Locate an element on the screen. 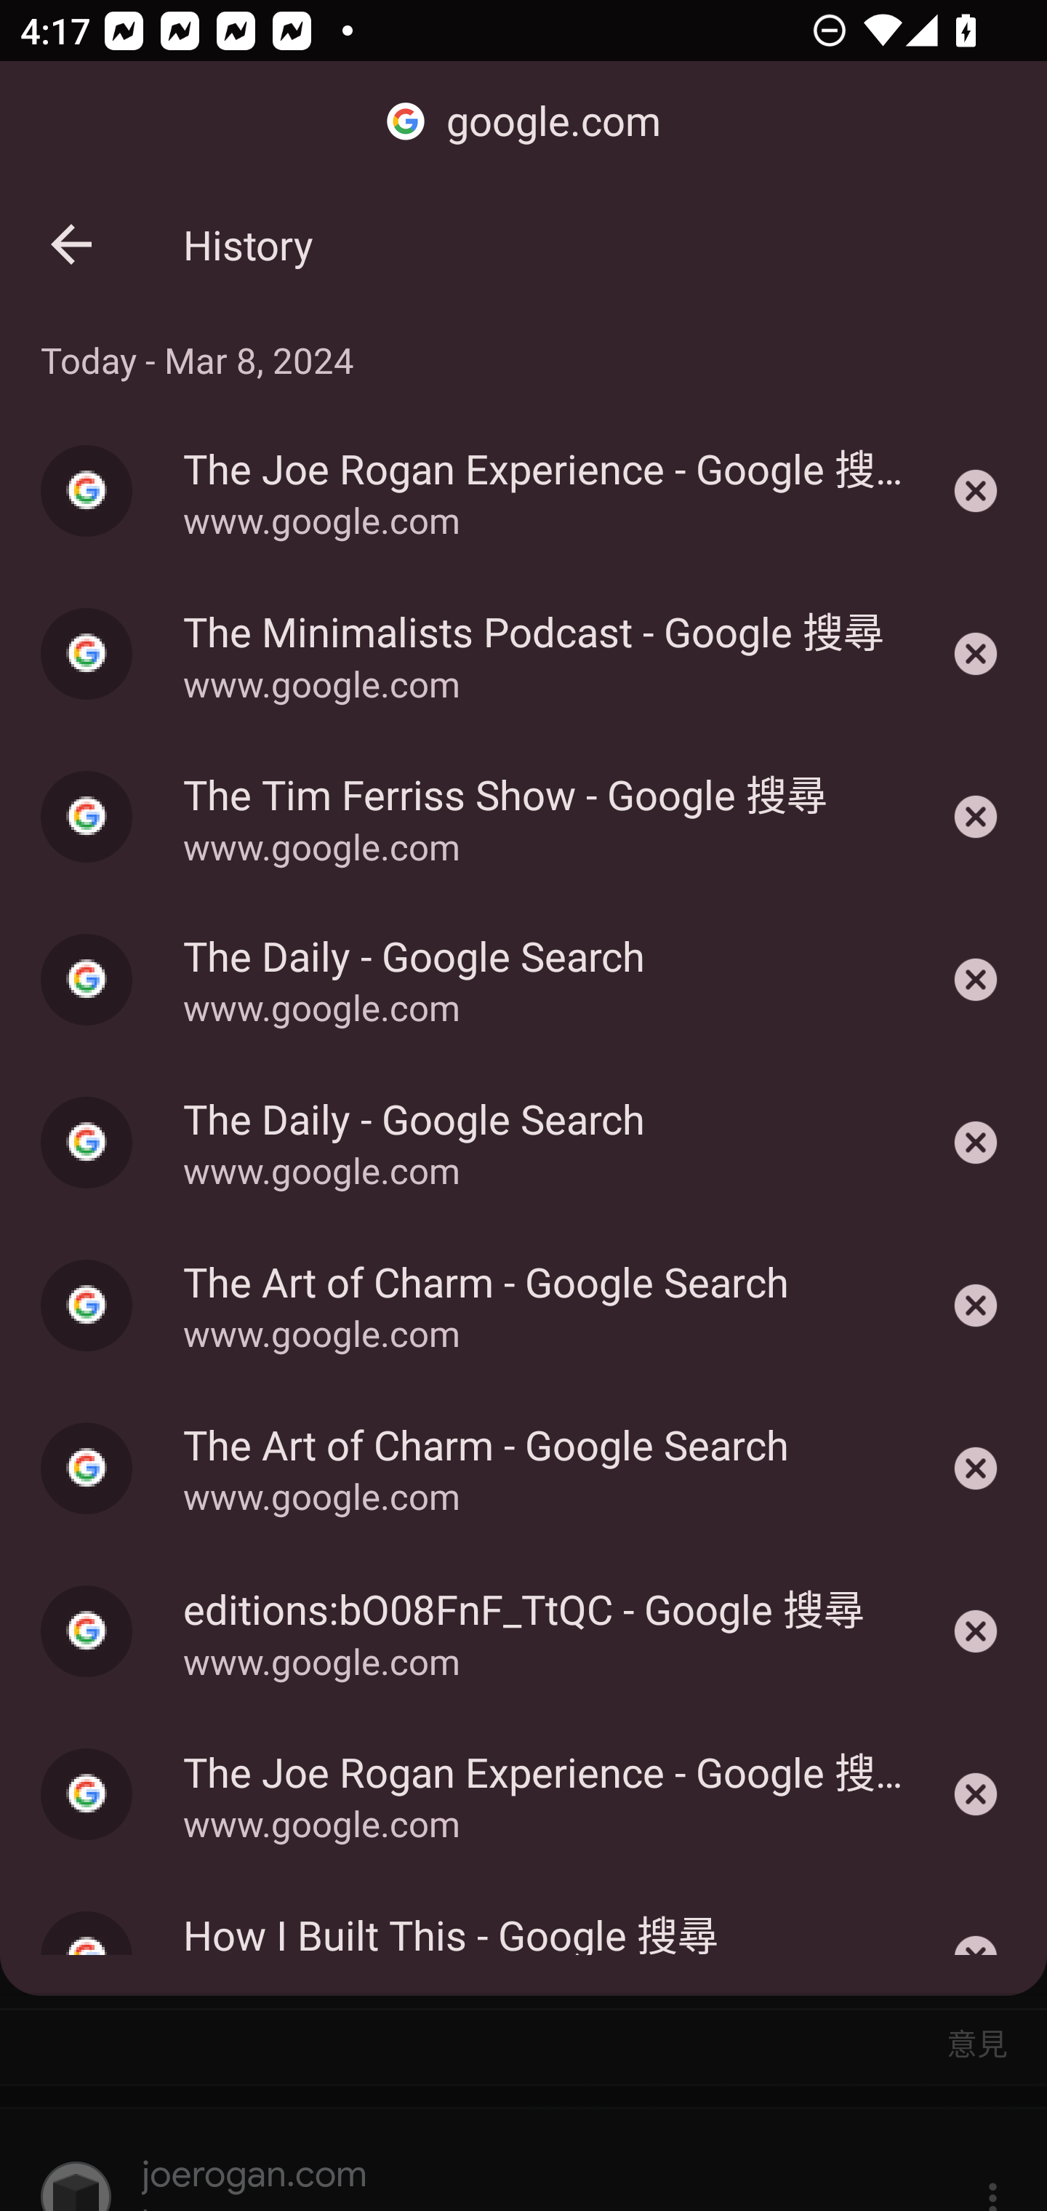 This screenshot has height=2211, width=1047. google.com is located at coordinates (523, 122).